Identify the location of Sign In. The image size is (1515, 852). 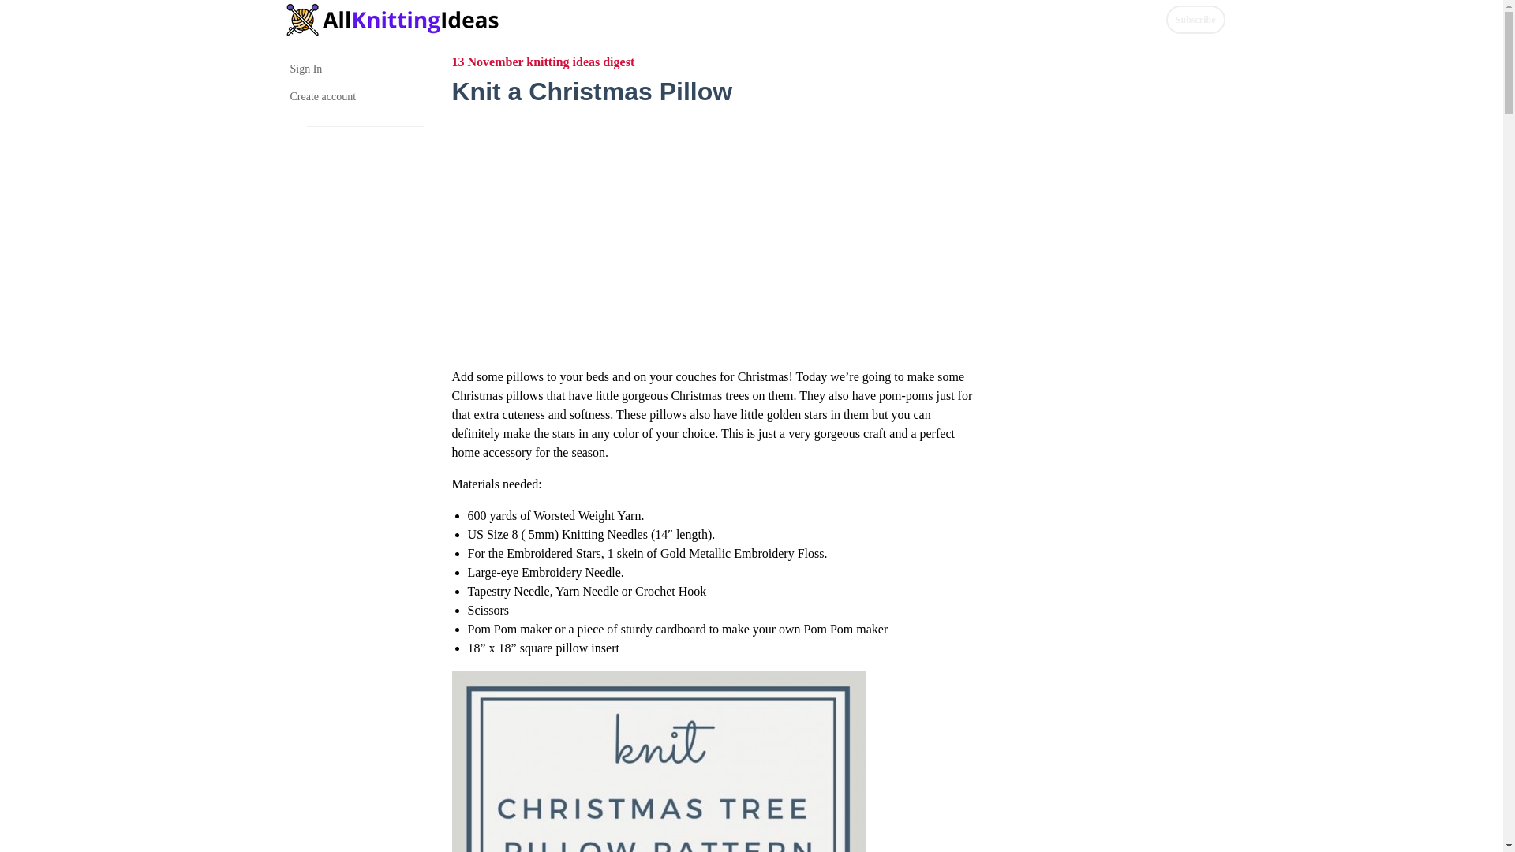
(357, 69).